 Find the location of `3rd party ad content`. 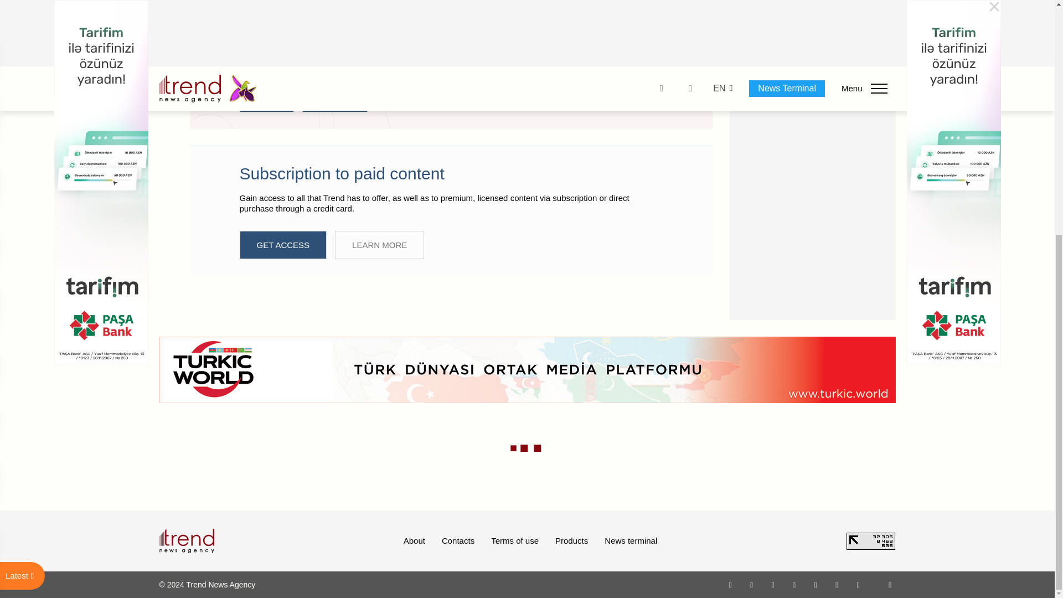

3rd party ad content is located at coordinates (813, 39).